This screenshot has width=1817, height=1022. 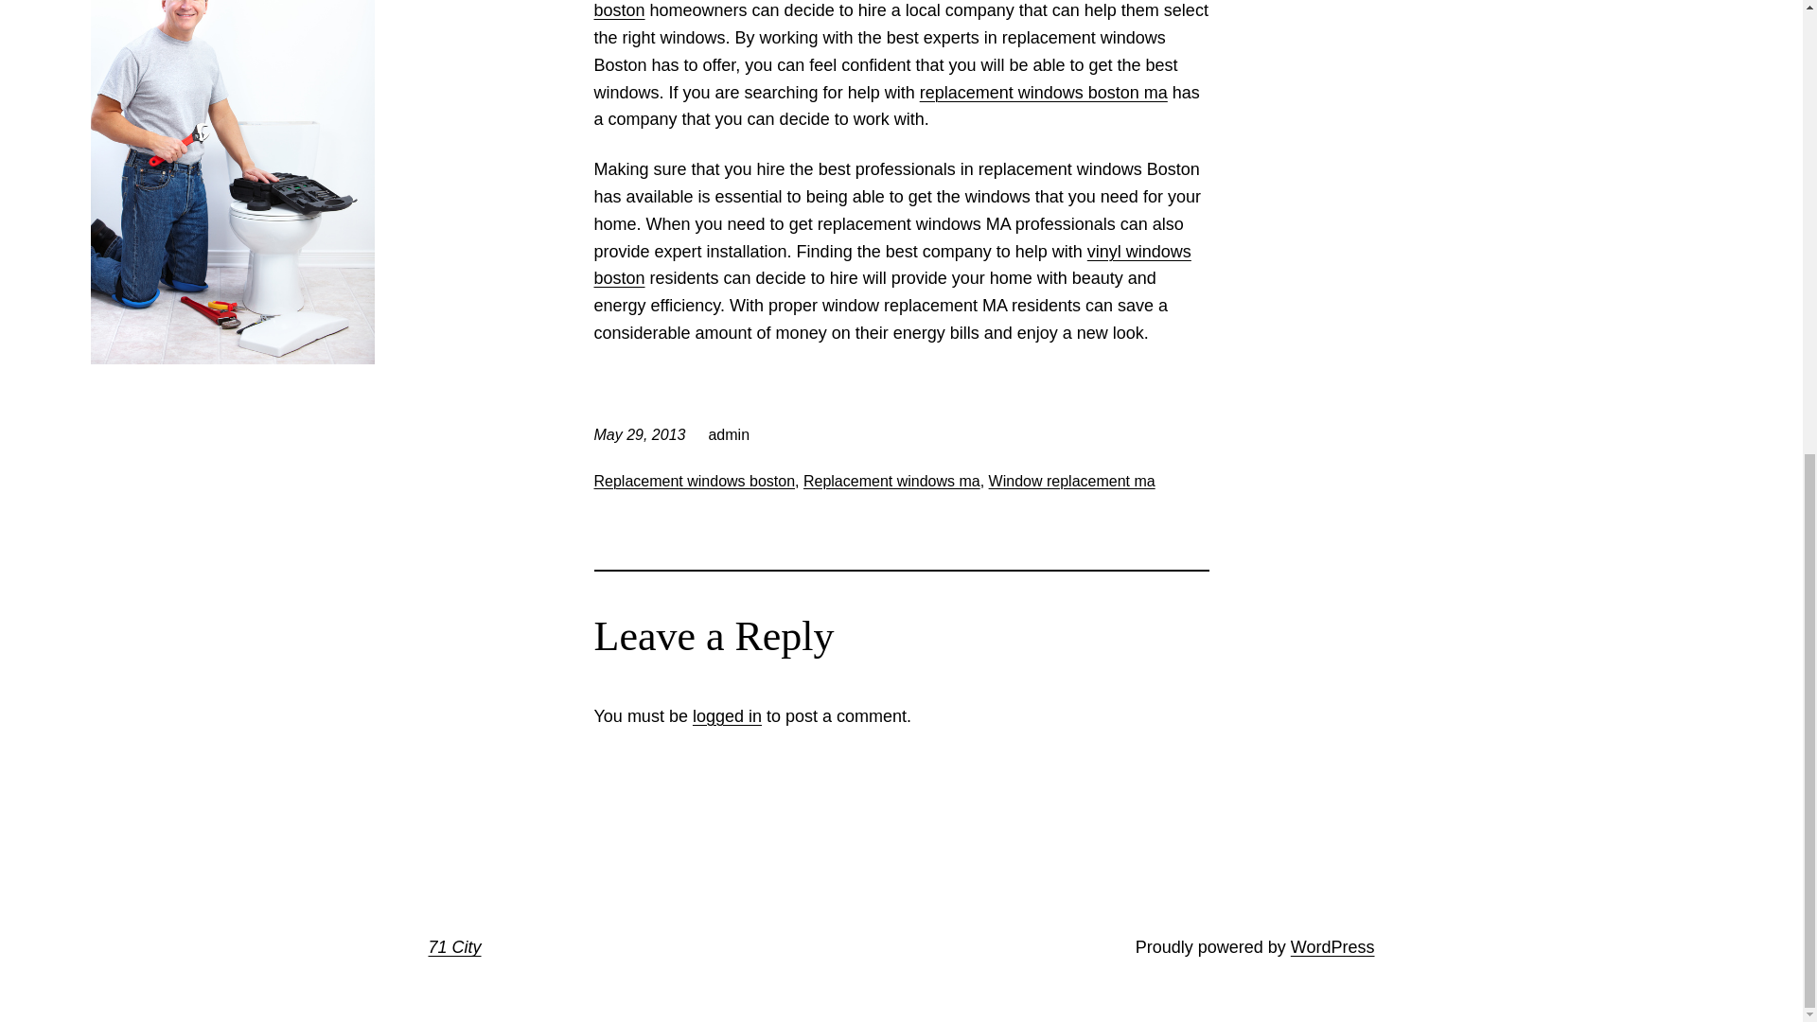 I want to click on logged in, so click(x=727, y=715).